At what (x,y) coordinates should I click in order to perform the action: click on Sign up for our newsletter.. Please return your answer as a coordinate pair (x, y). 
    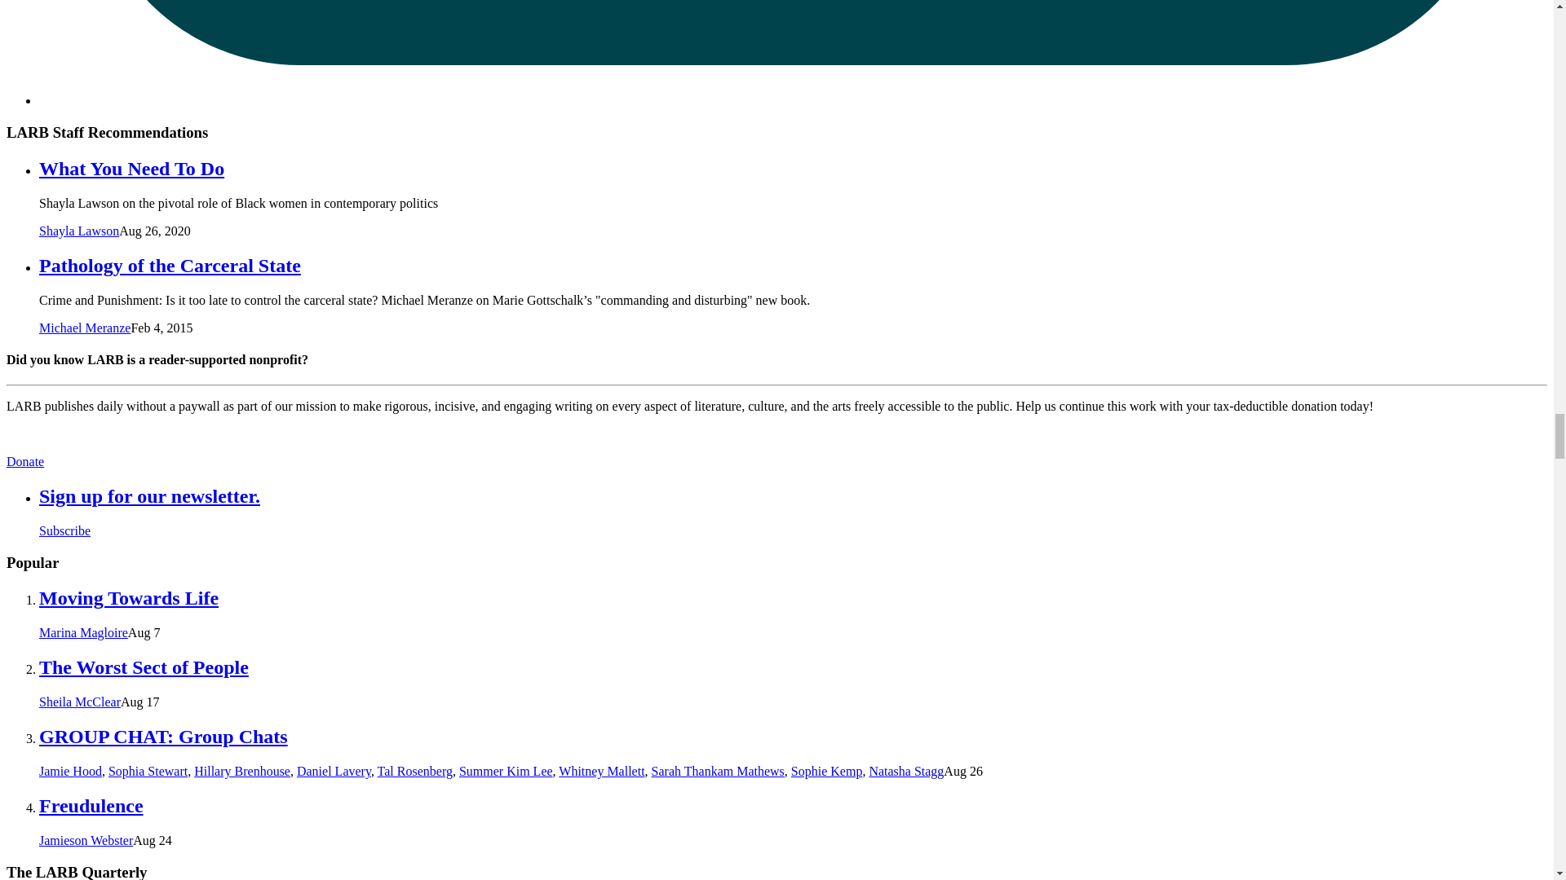
    Looking at the image, I should click on (149, 496).